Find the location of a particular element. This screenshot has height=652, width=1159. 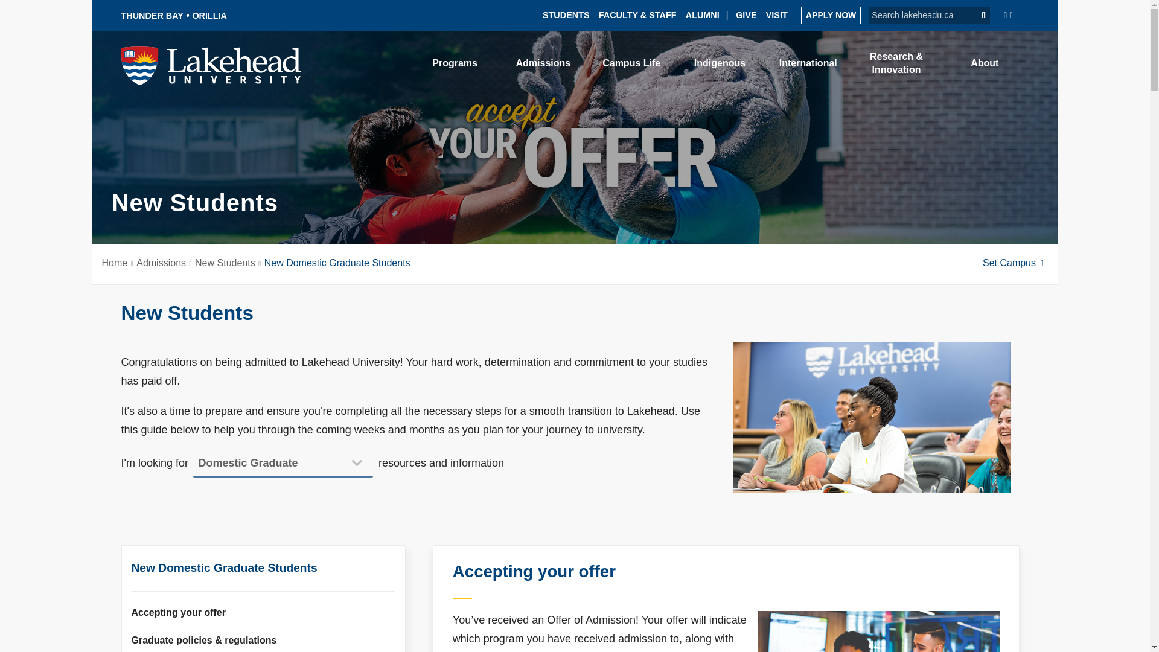

MYSUCCESS is located at coordinates (829, 65).